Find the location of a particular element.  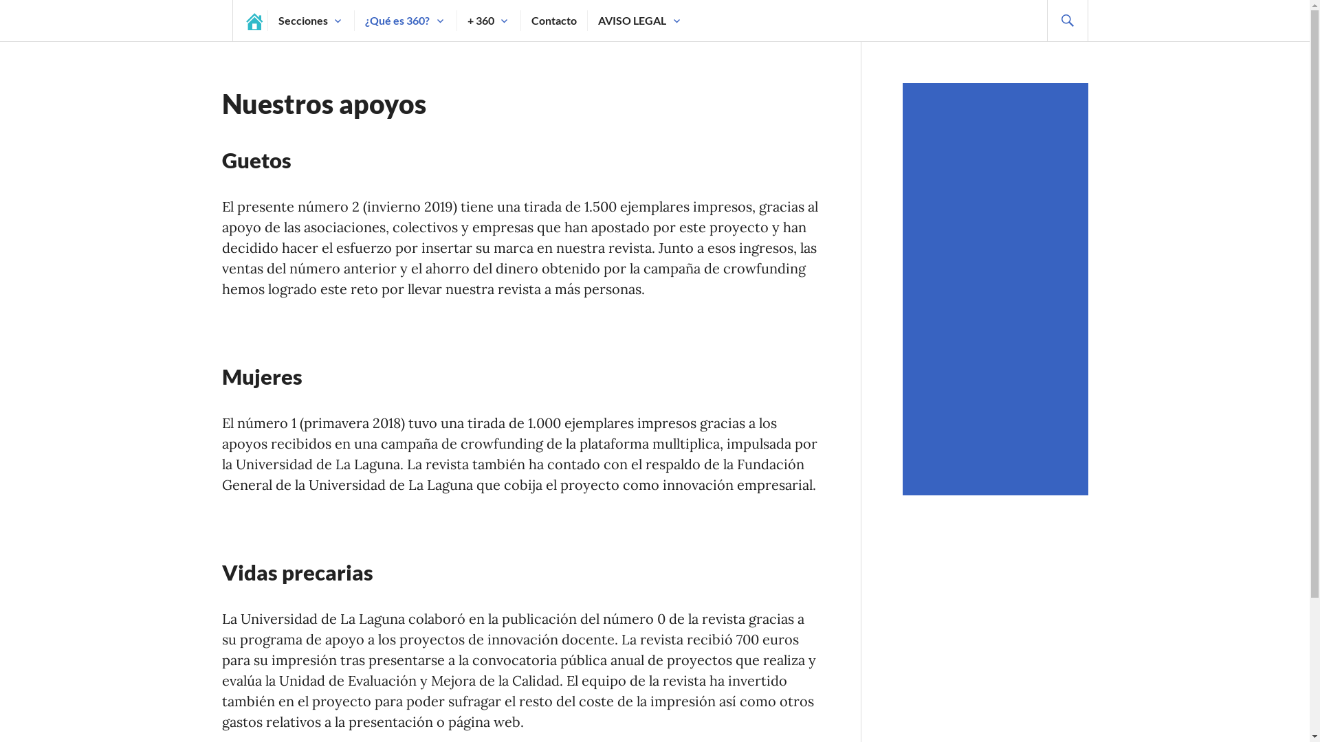

Advertisement is located at coordinates (998, 289).